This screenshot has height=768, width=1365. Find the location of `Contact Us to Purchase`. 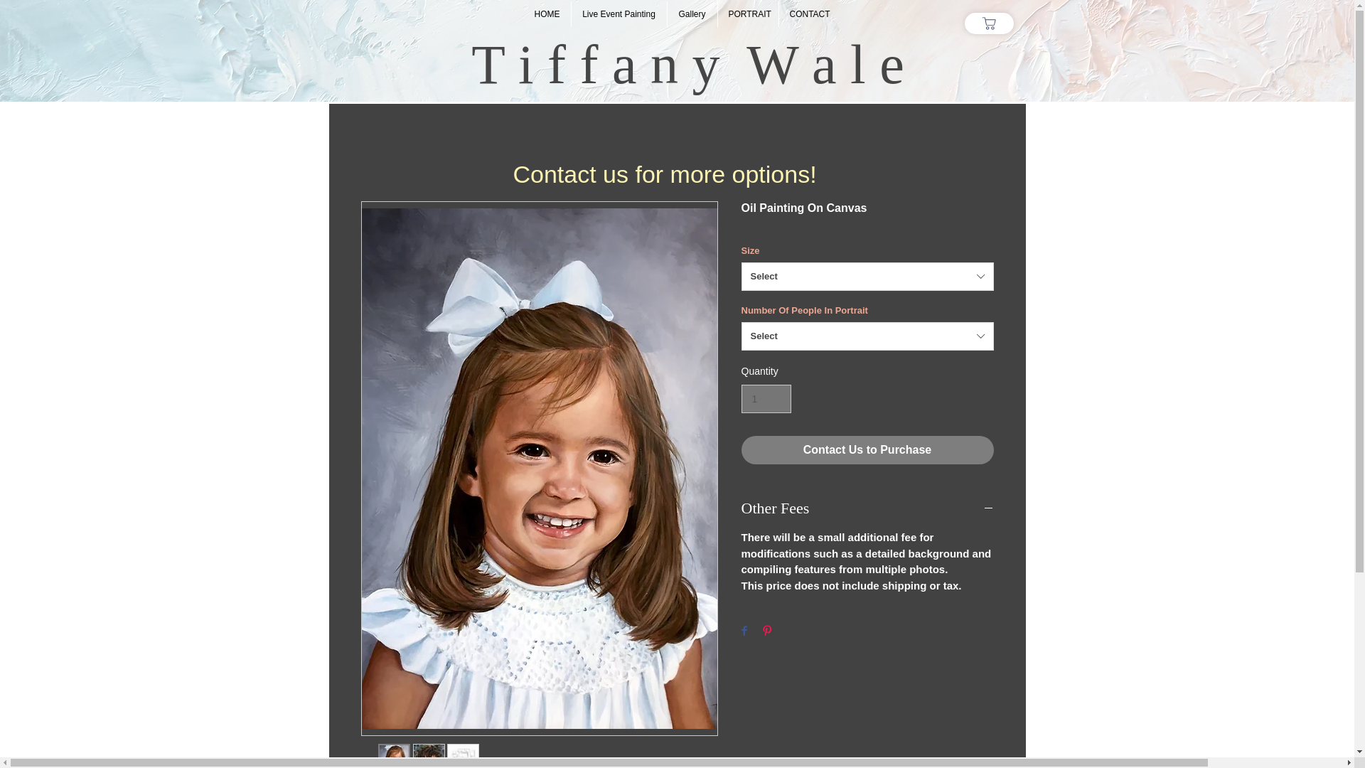

Contact Us to Purchase is located at coordinates (867, 450).